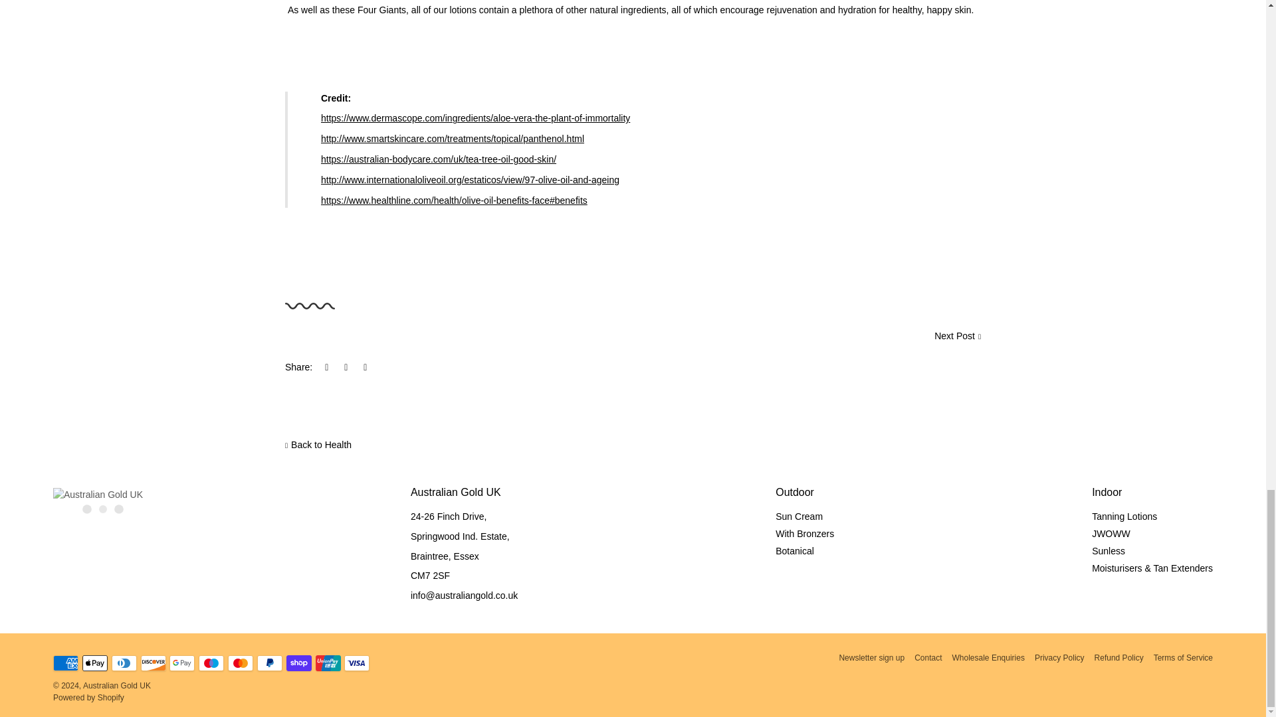 The width and height of the screenshot is (1276, 717). Describe the element at coordinates (211, 663) in the screenshot. I see `Maestro` at that location.